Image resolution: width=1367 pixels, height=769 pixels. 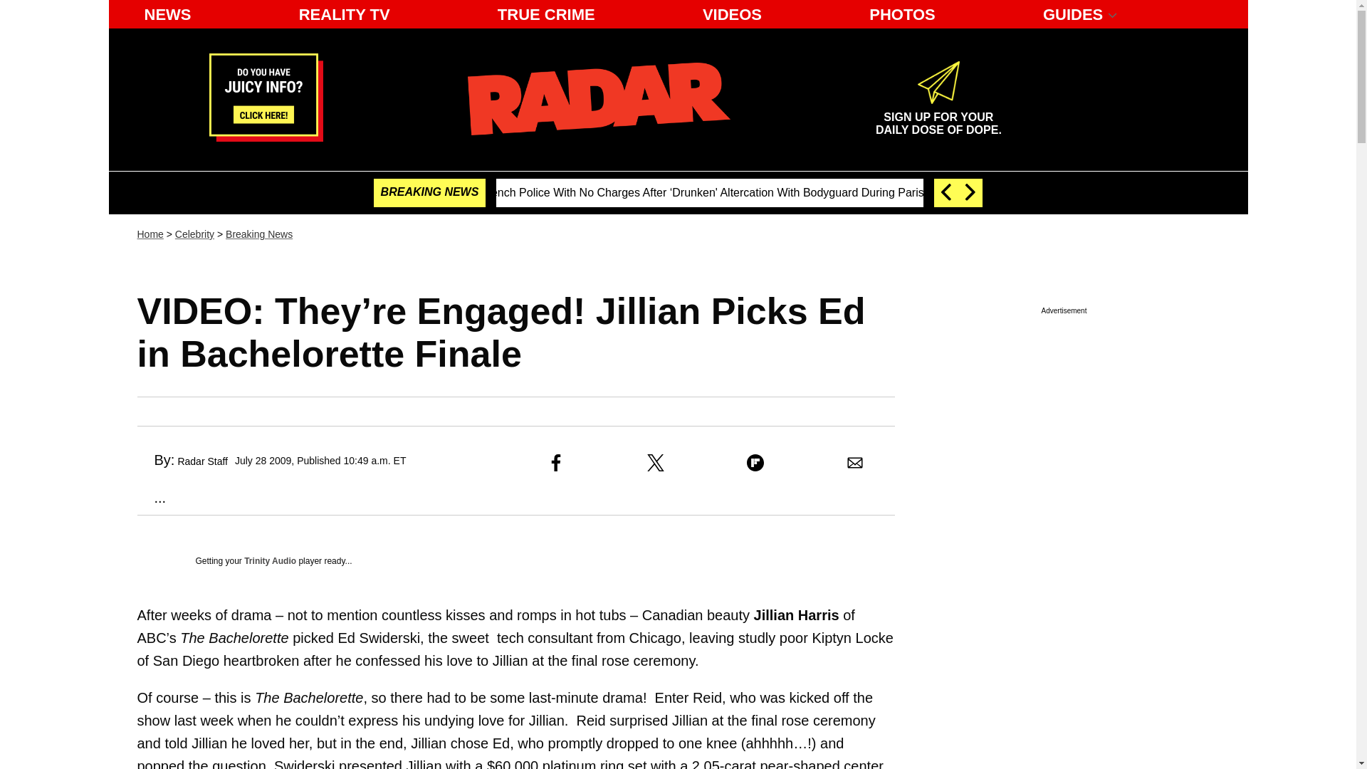 What do you see at coordinates (258, 234) in the screenshot?
I see `Breaking News` at bounding box center [258, 234].